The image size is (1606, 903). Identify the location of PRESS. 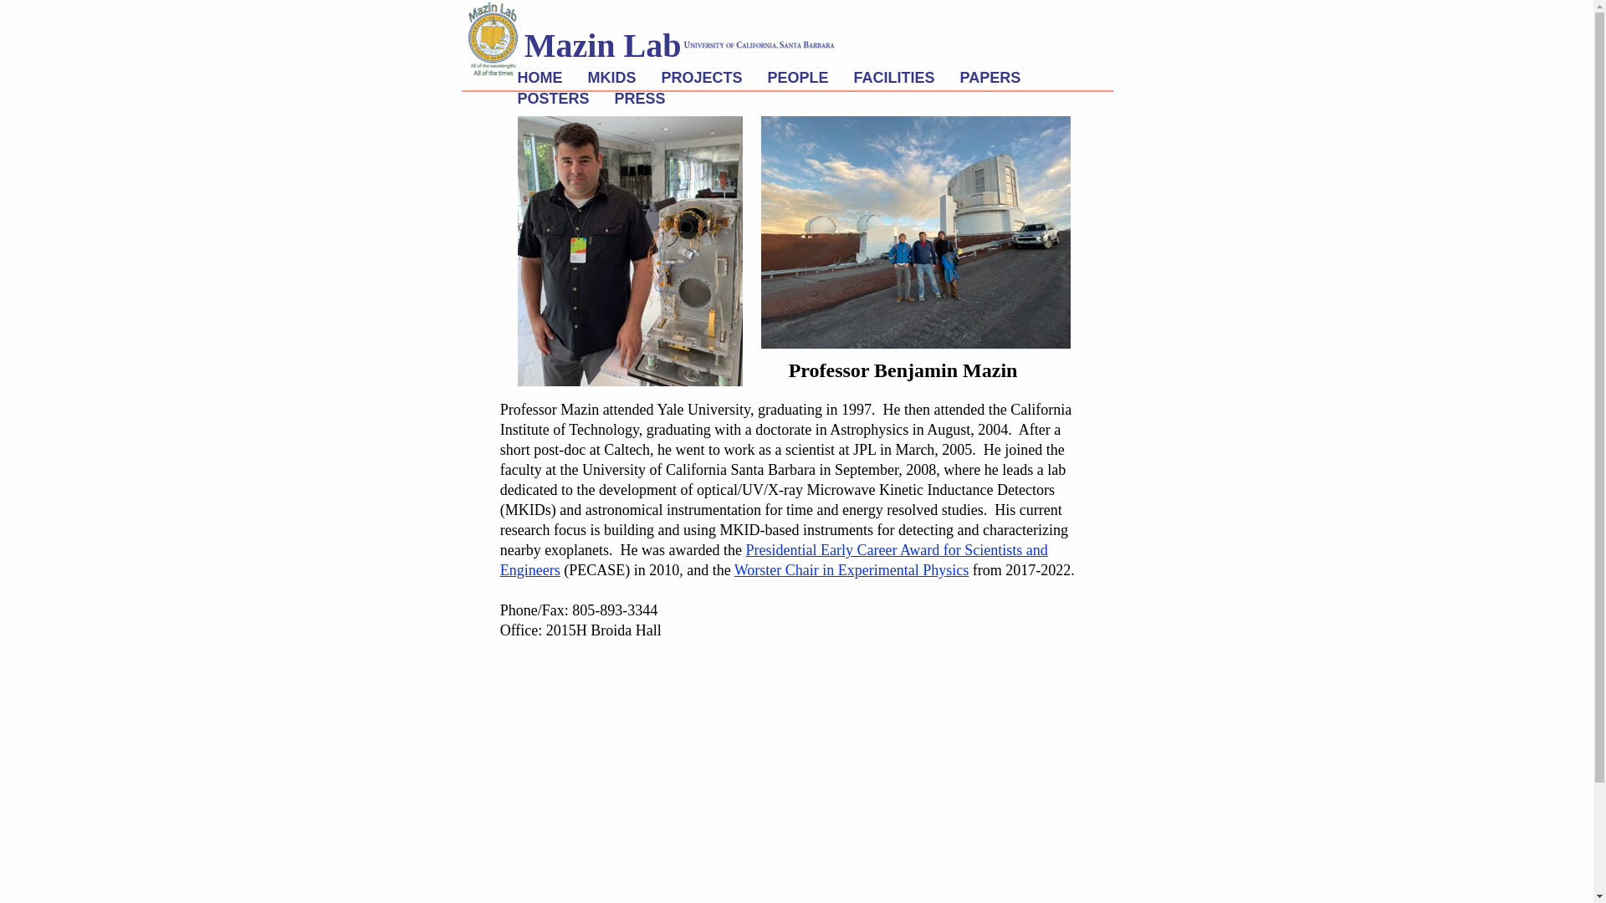
(641, 99).